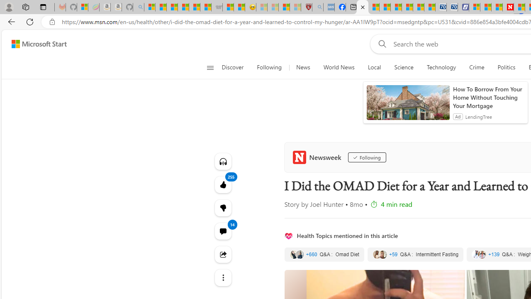  Describe the element at coordinates (223, 208) in the screenshot. I see `255` at that location.